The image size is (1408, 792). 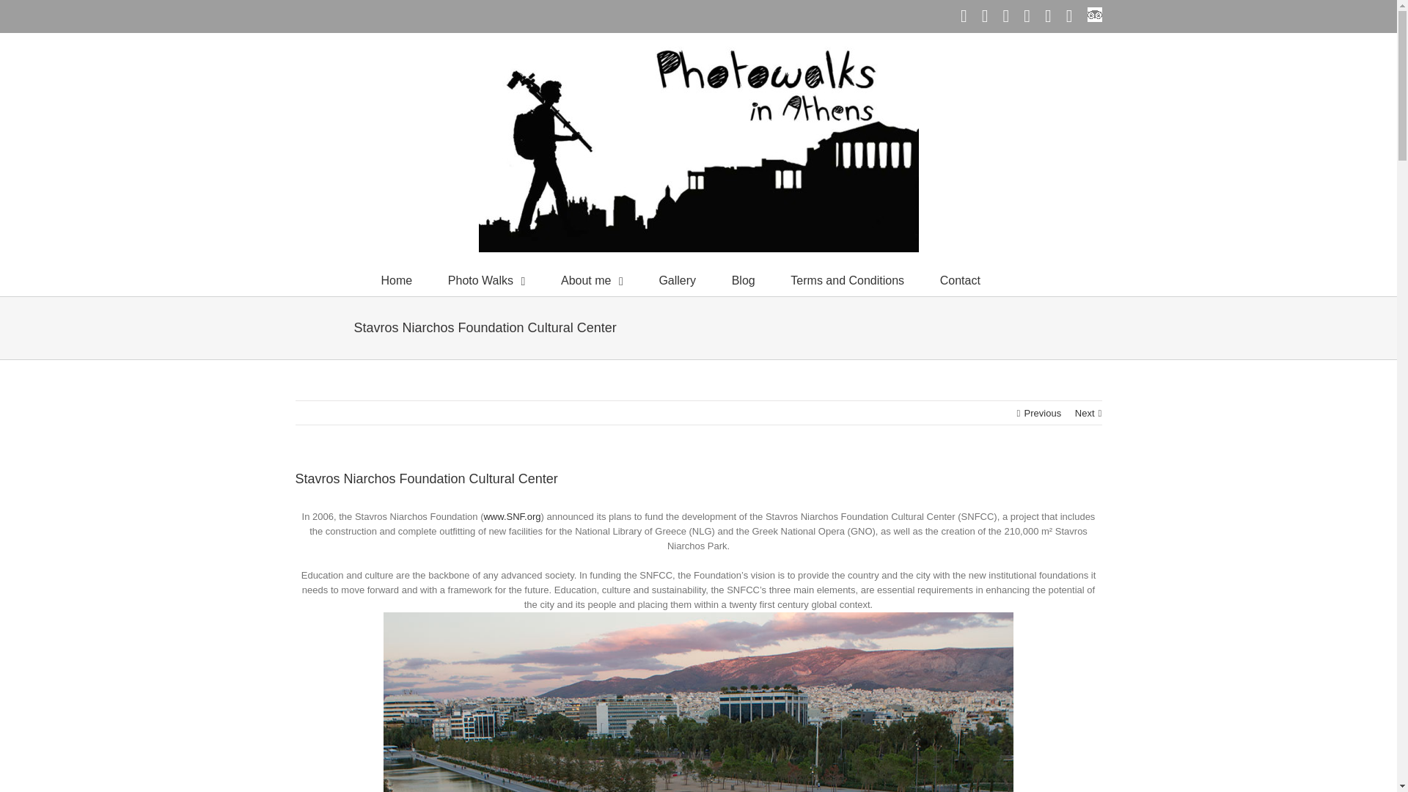 What do you see at coordinates (592, 279) in the screenshot?
I see `About me` at bounding box center [592, 279].